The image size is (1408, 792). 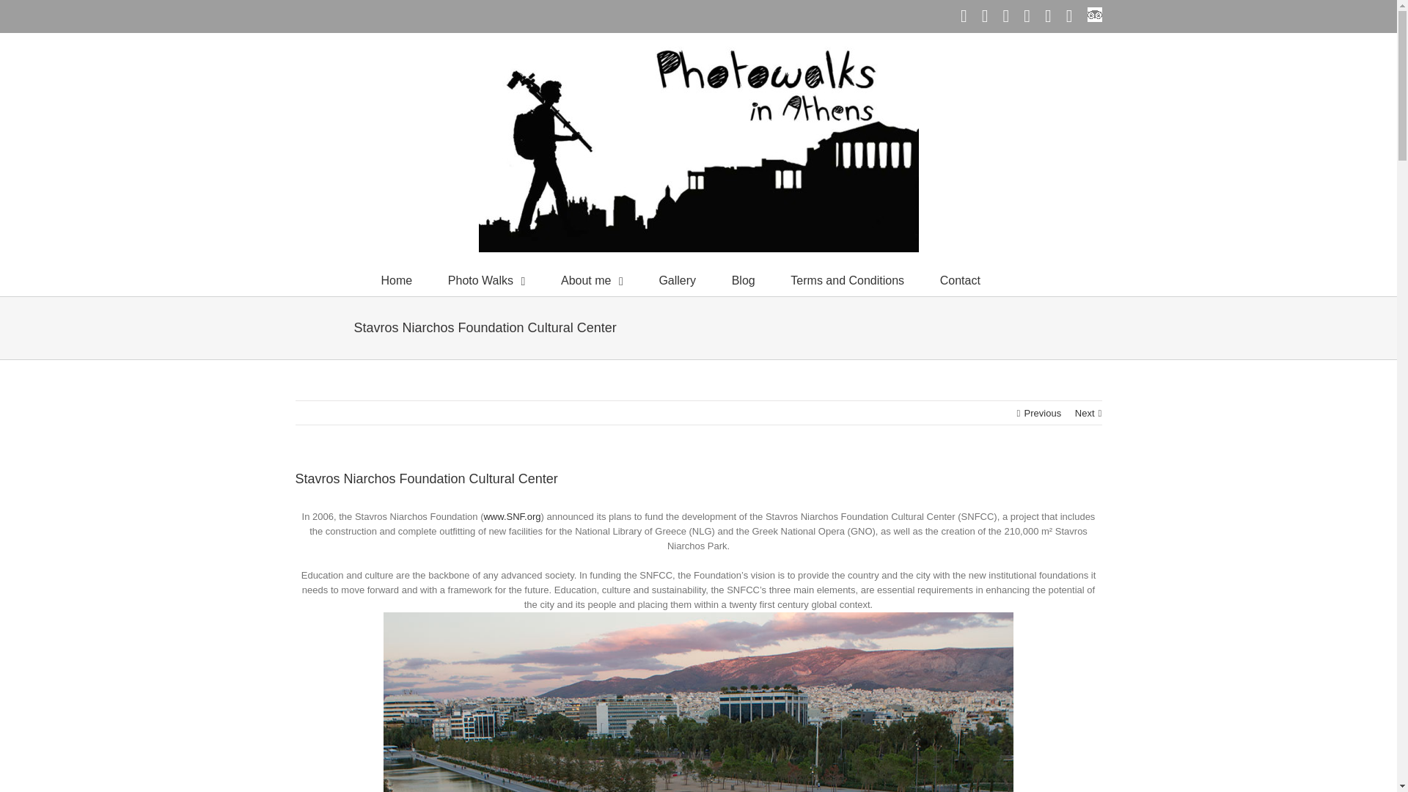 What do you see at coordinates (592, 279) in the screenshot?
I see `About me` at bounding box center [592, 279].